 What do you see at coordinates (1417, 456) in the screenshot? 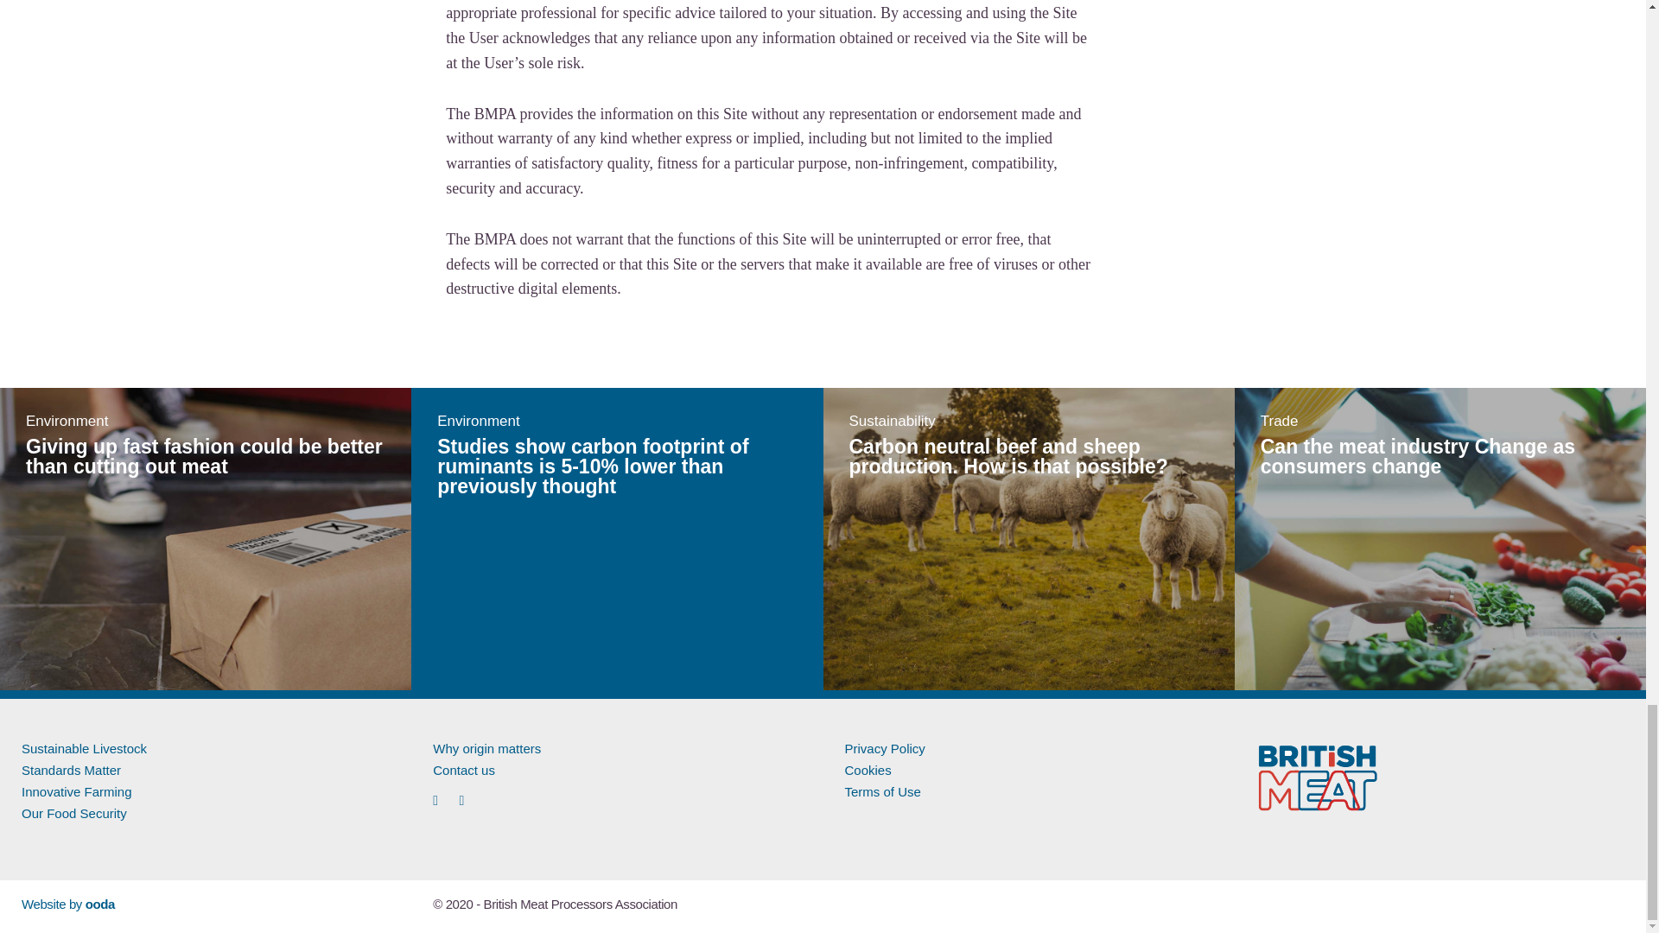
I see `Can the meat industry Change as consumers change` at bounding box center [1417, 456].